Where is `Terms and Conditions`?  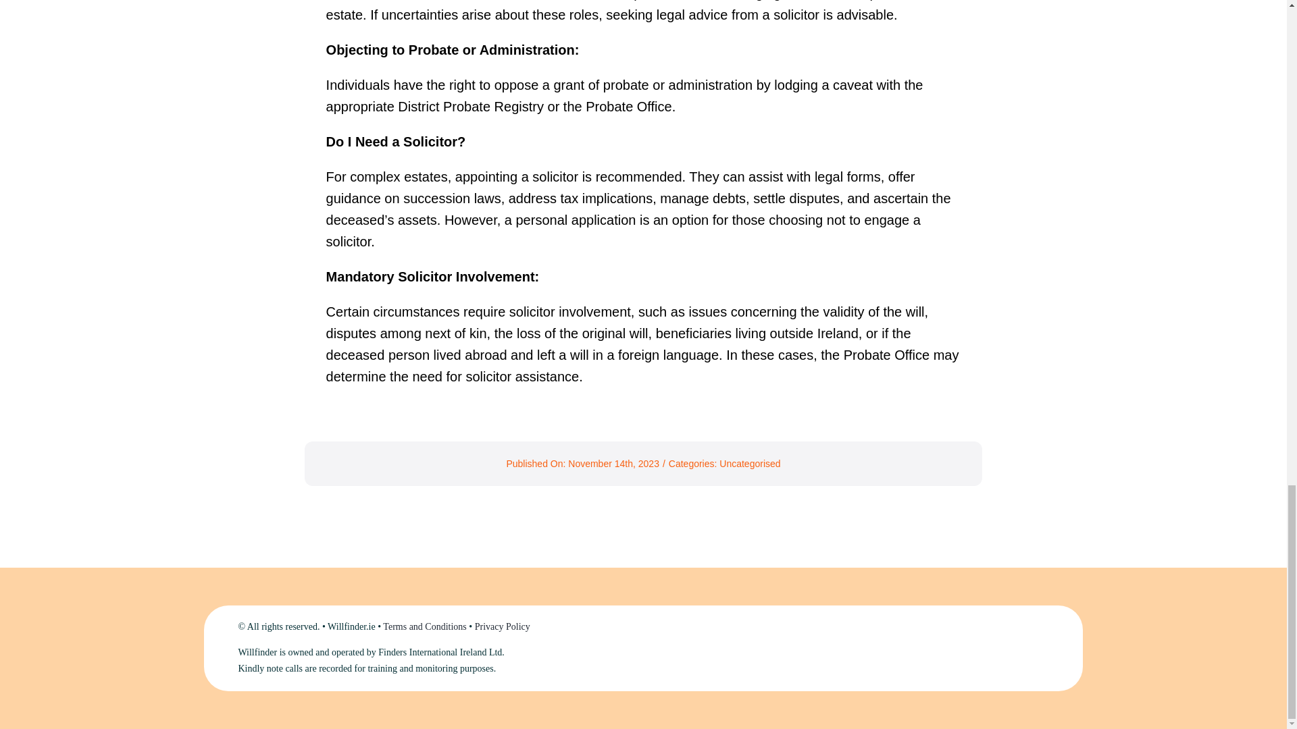 Terms and Conditions is located at coordinates (424, 626).